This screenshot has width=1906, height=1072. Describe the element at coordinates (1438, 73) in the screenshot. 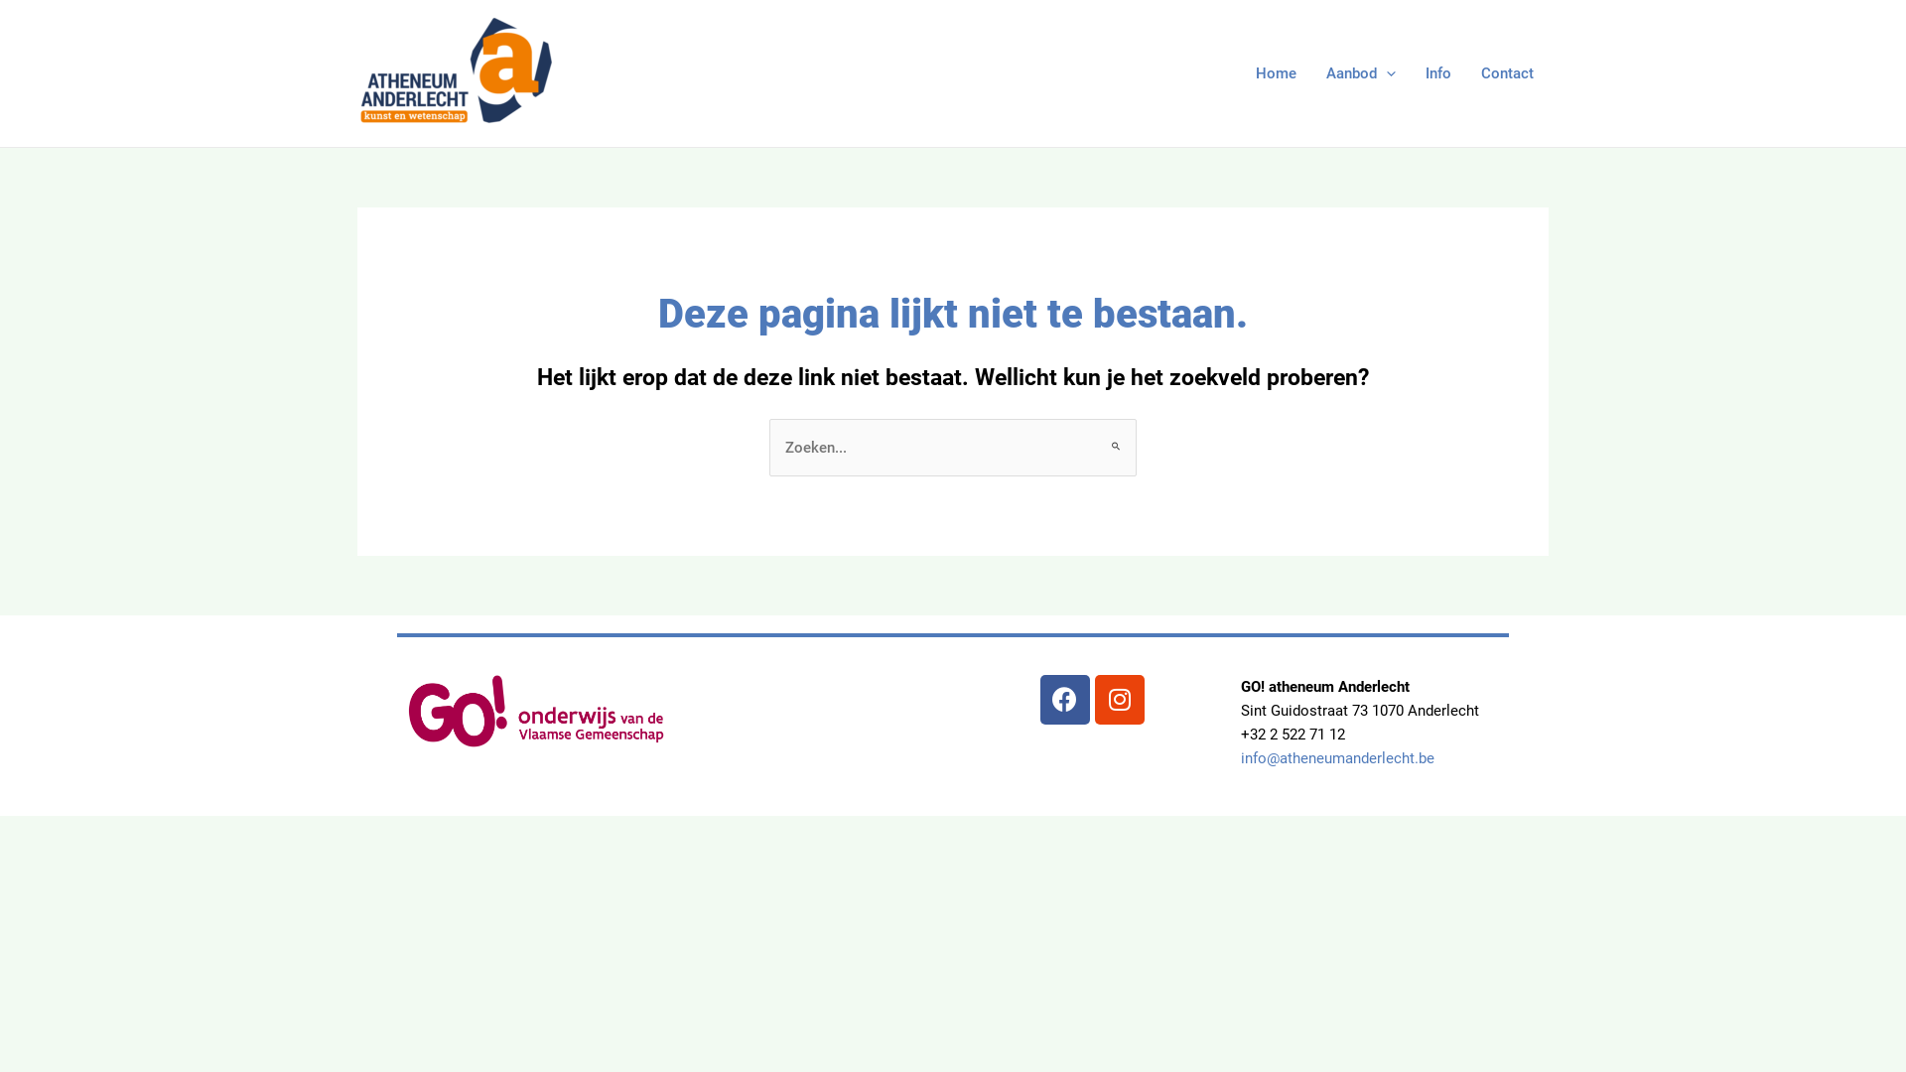

I see `Info` at that location.